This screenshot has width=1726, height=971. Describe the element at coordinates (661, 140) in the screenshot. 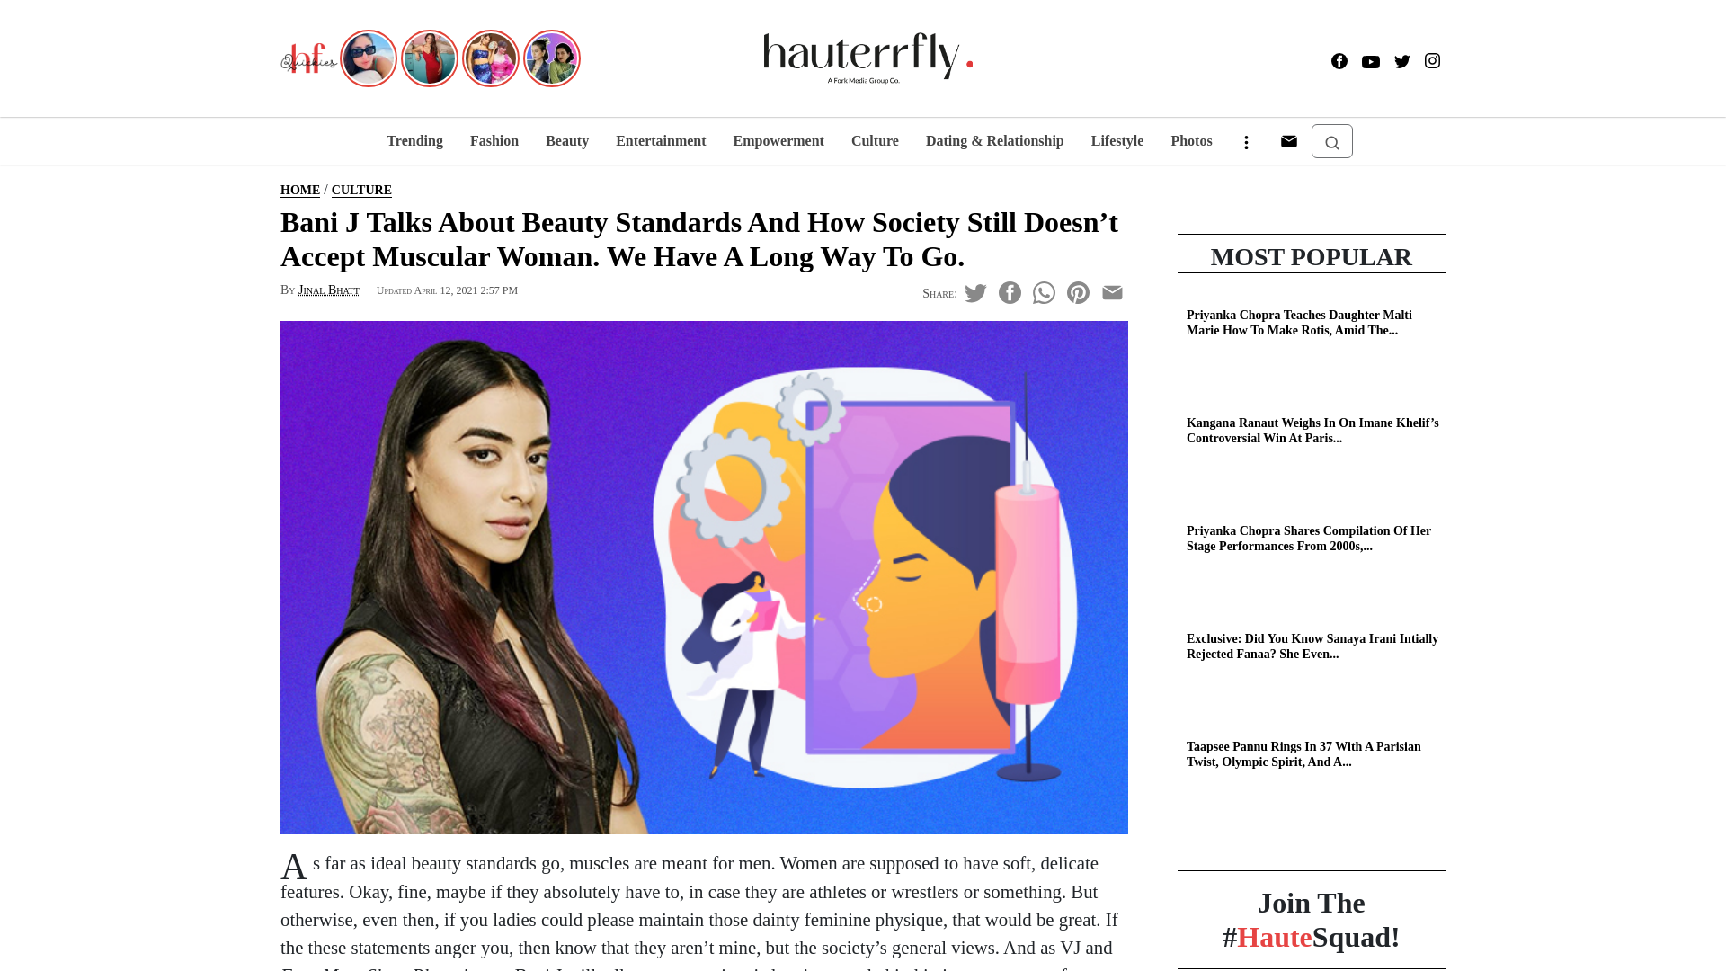

I see `entertainment` at that location.